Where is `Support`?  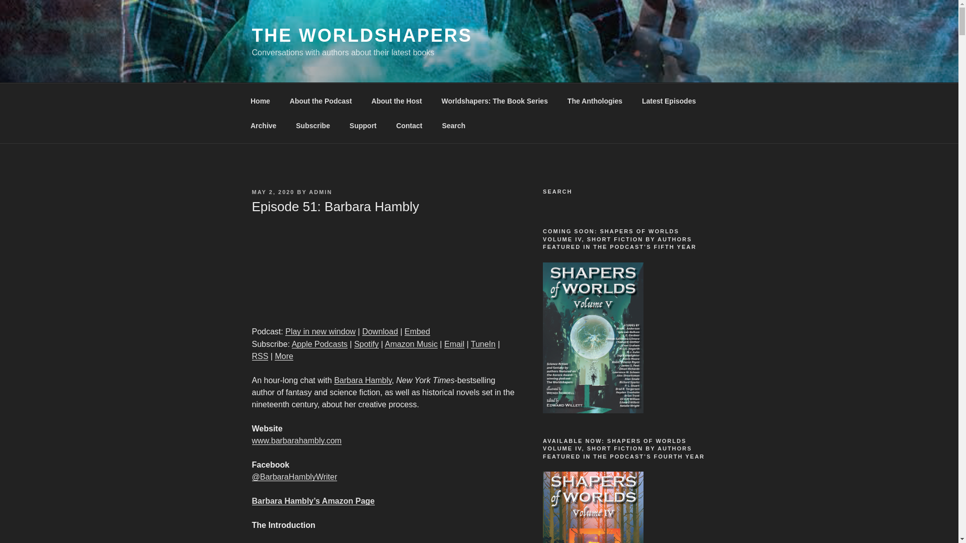 Support is located at coordinates (363, 126).